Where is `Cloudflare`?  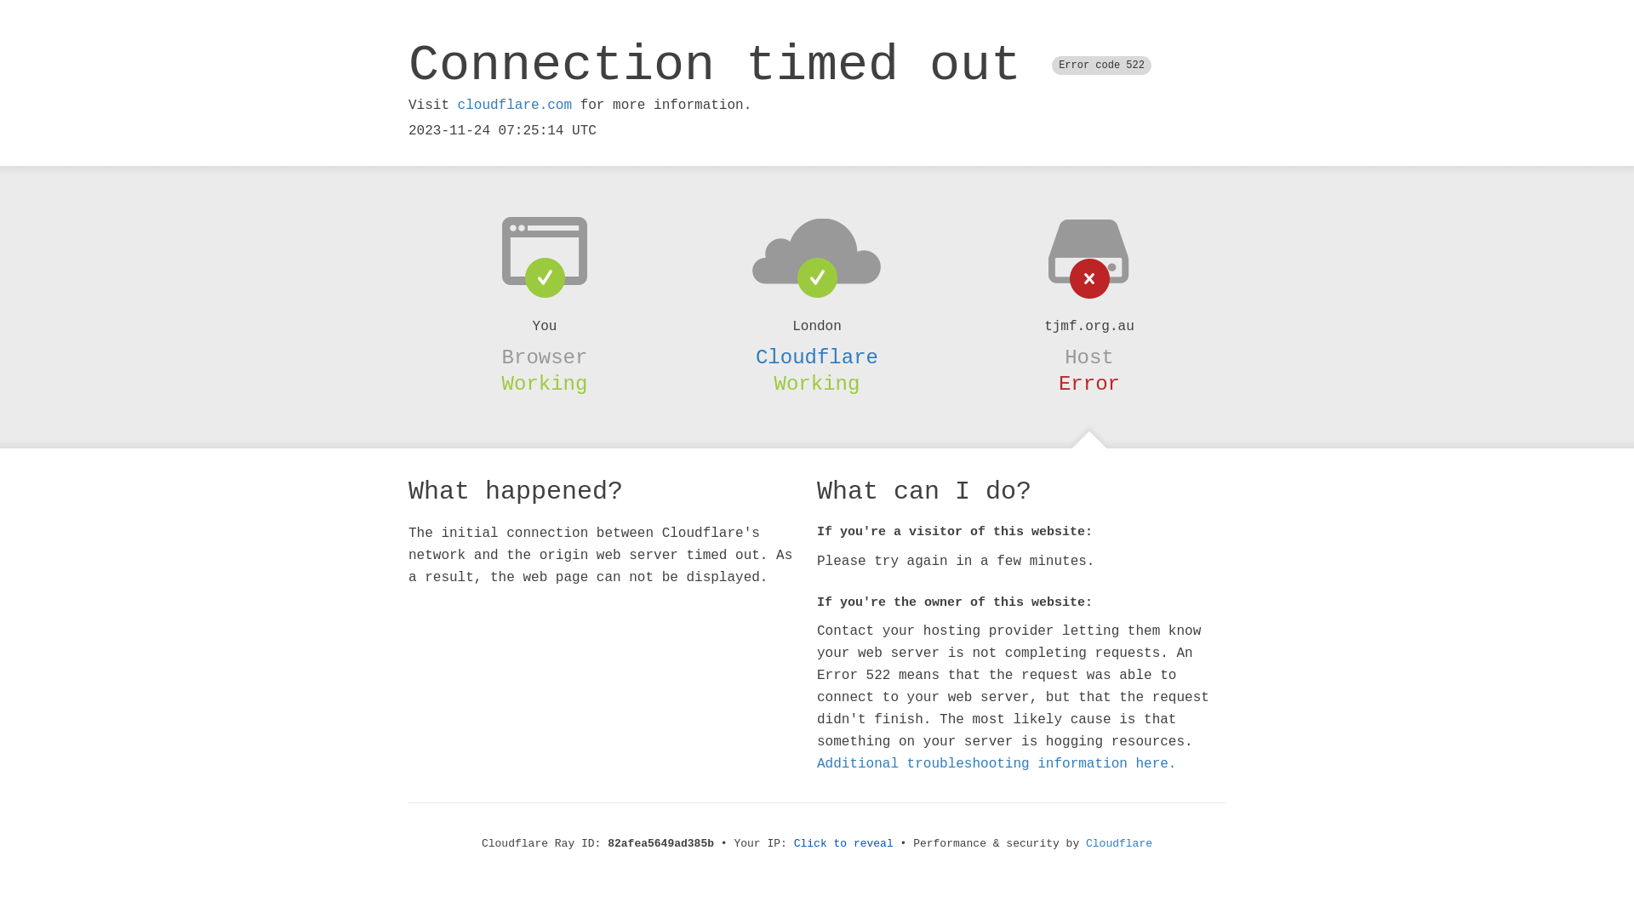
Cloudflare is located at coordinates (817, 357).